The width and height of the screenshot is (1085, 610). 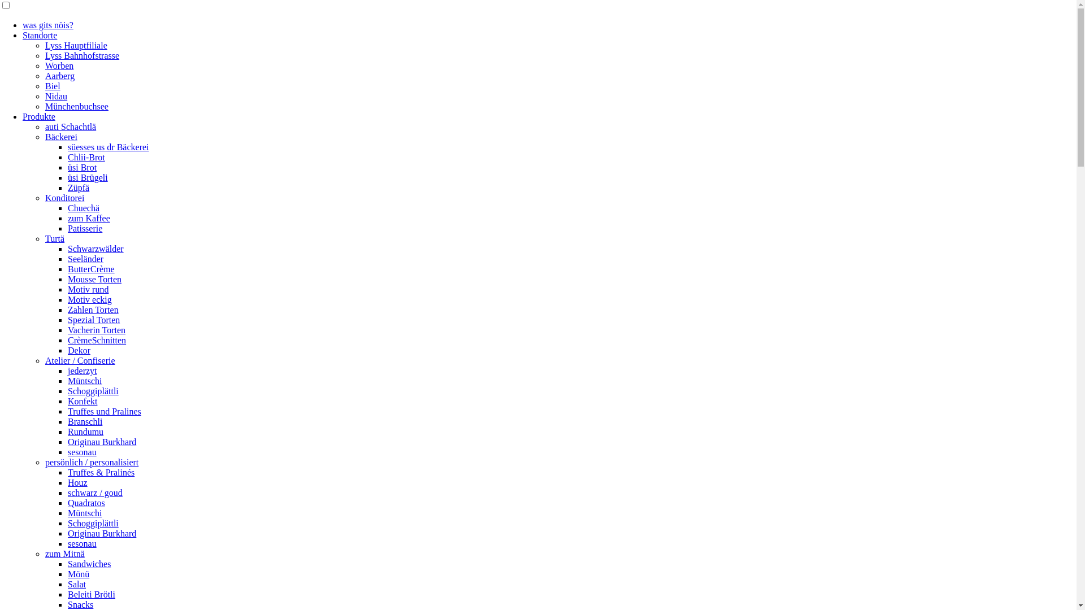 What do you see at coordinates (85, 421) in the screenshot?
I see `Branschli` at bounding box center [85, 421].